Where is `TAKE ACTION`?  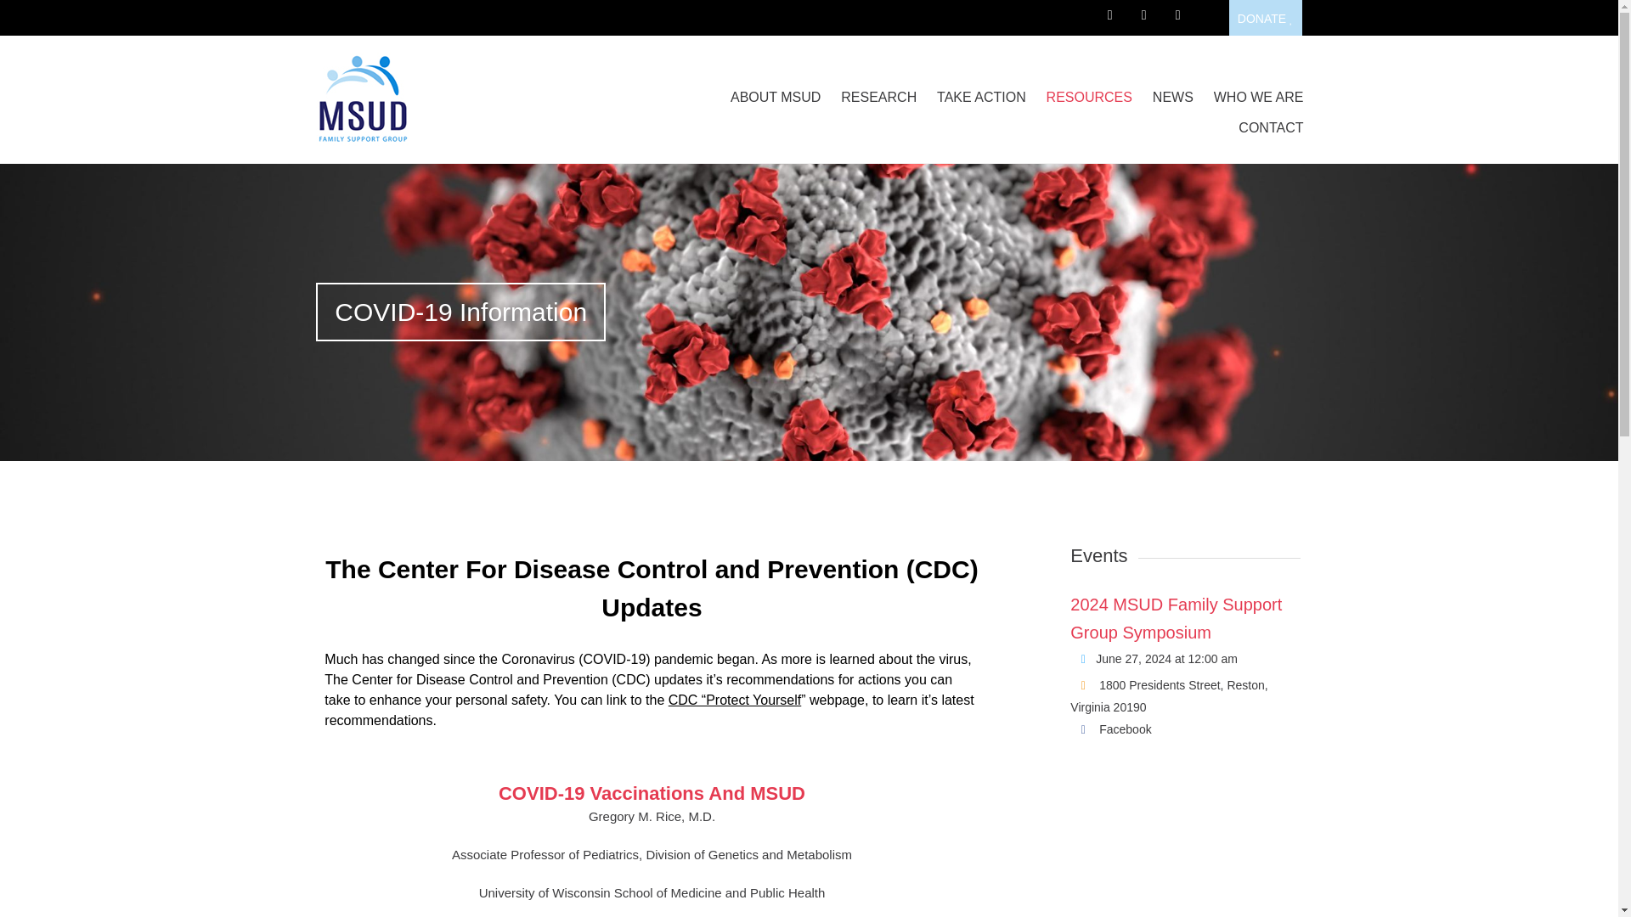 TAKE ACTION is located at coordinates (980, 97).